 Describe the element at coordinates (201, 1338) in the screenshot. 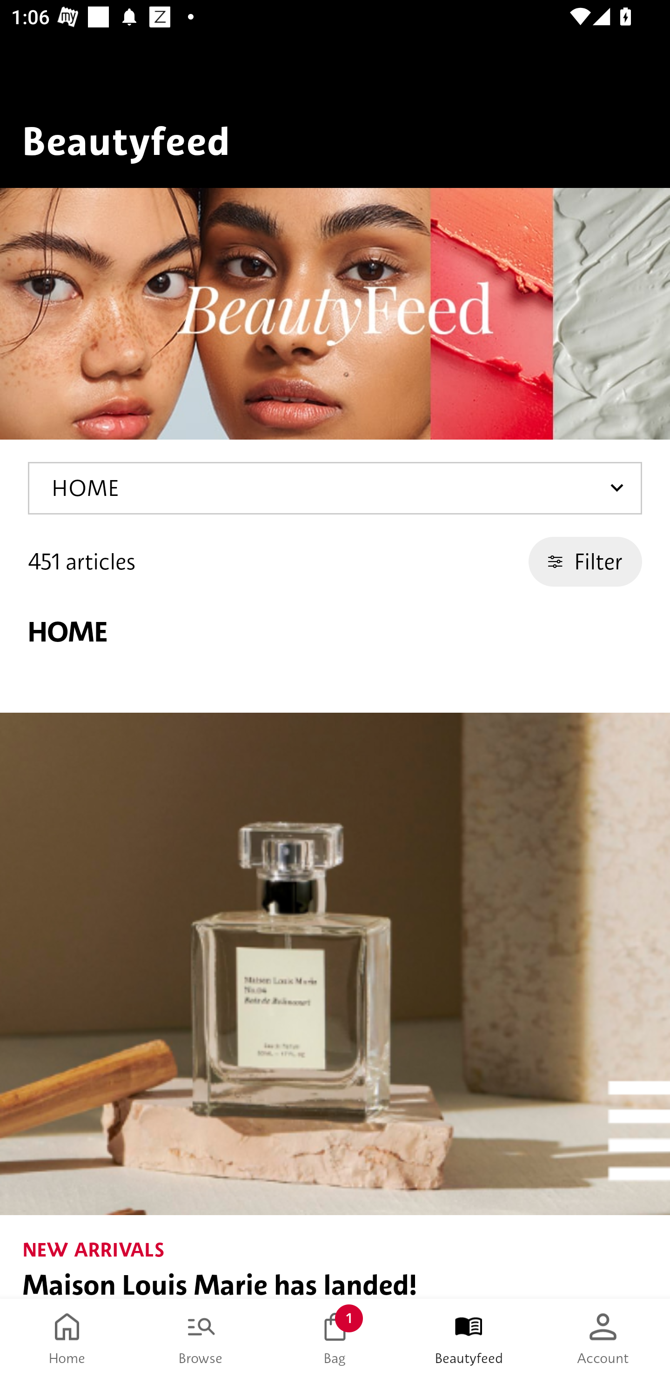

I see `Browse` at that location.